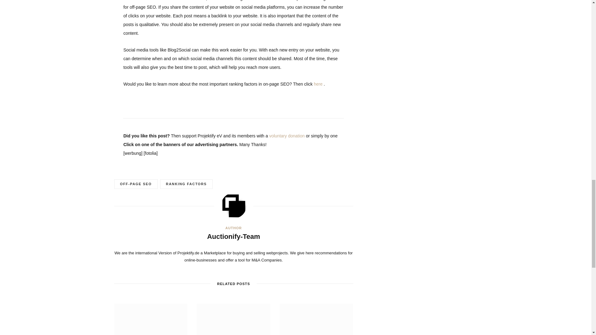  Describe the element at coordinates (316, 319) in the screenshot. I see `Enhancing Functionality and Design` at that location.